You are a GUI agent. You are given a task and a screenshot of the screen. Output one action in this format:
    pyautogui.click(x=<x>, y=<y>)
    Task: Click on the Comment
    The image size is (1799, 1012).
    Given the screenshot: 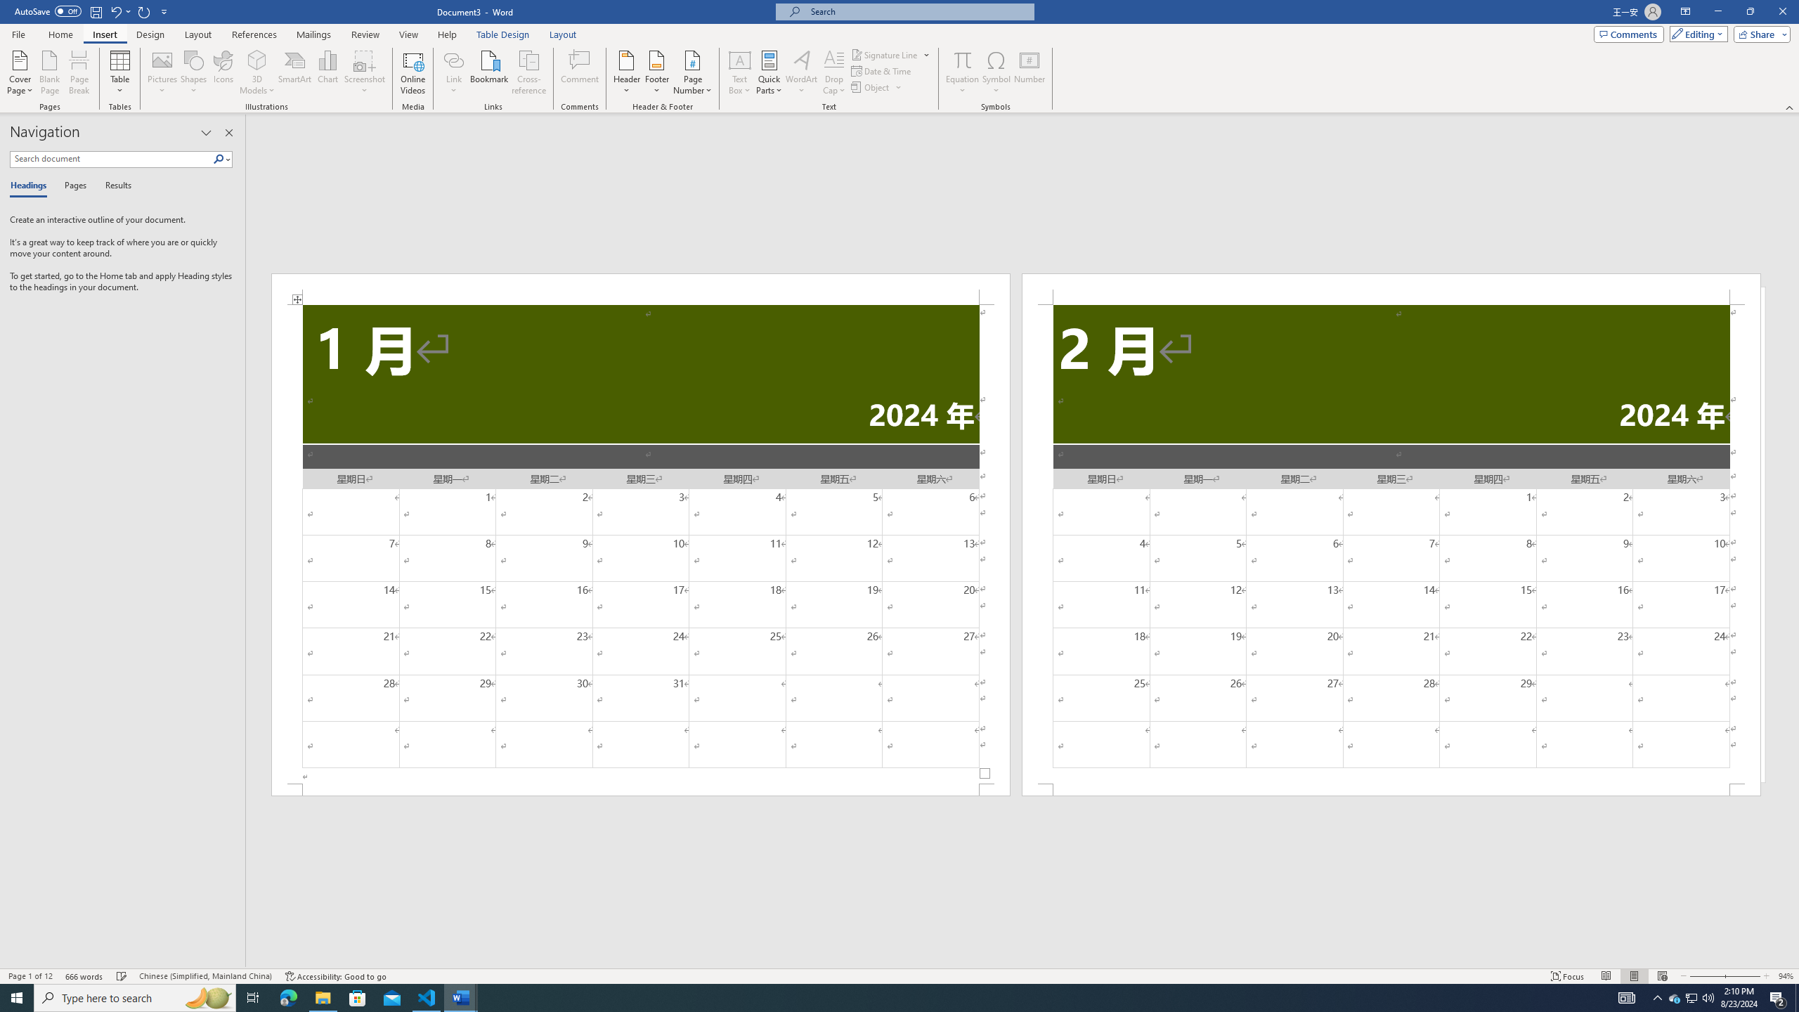 What is the action you would take?
    pyautogui.click(x=580, y=72)
    